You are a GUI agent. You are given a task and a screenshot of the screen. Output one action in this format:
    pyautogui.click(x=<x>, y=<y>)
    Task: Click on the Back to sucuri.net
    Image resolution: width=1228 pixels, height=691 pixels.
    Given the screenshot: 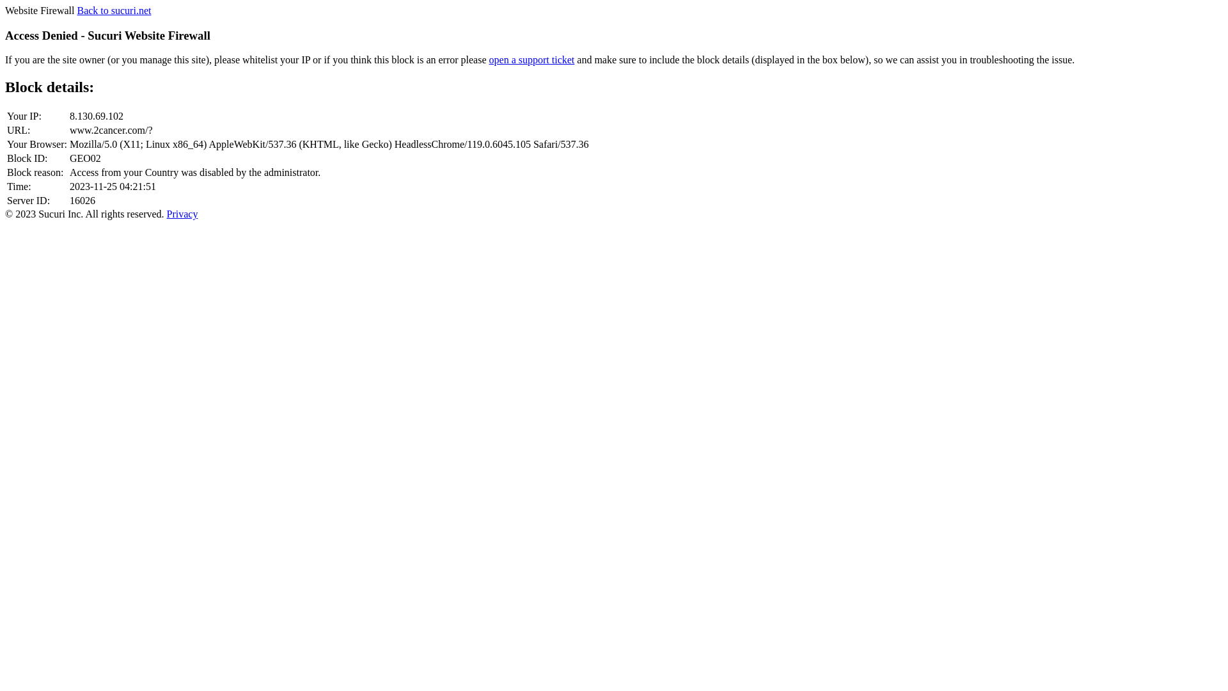 What is the action you would take?
    pyautogui.click(x=114, y=10)
    